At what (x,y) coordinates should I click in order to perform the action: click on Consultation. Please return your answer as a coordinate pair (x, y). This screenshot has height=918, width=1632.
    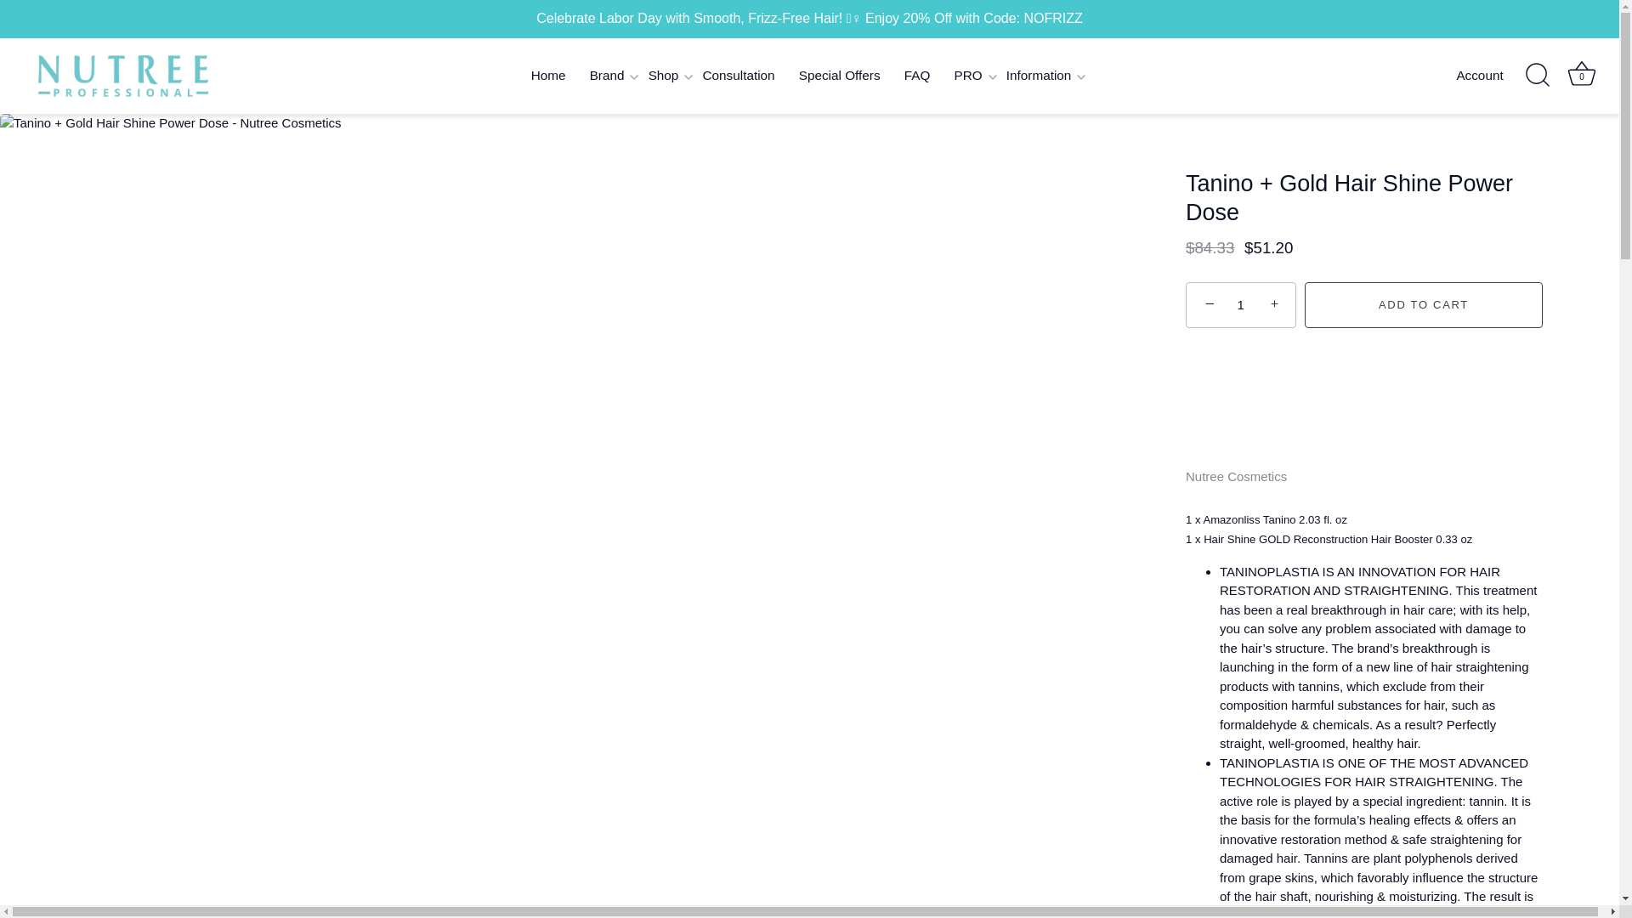
    Looking at the image, I should click on (738, 76).